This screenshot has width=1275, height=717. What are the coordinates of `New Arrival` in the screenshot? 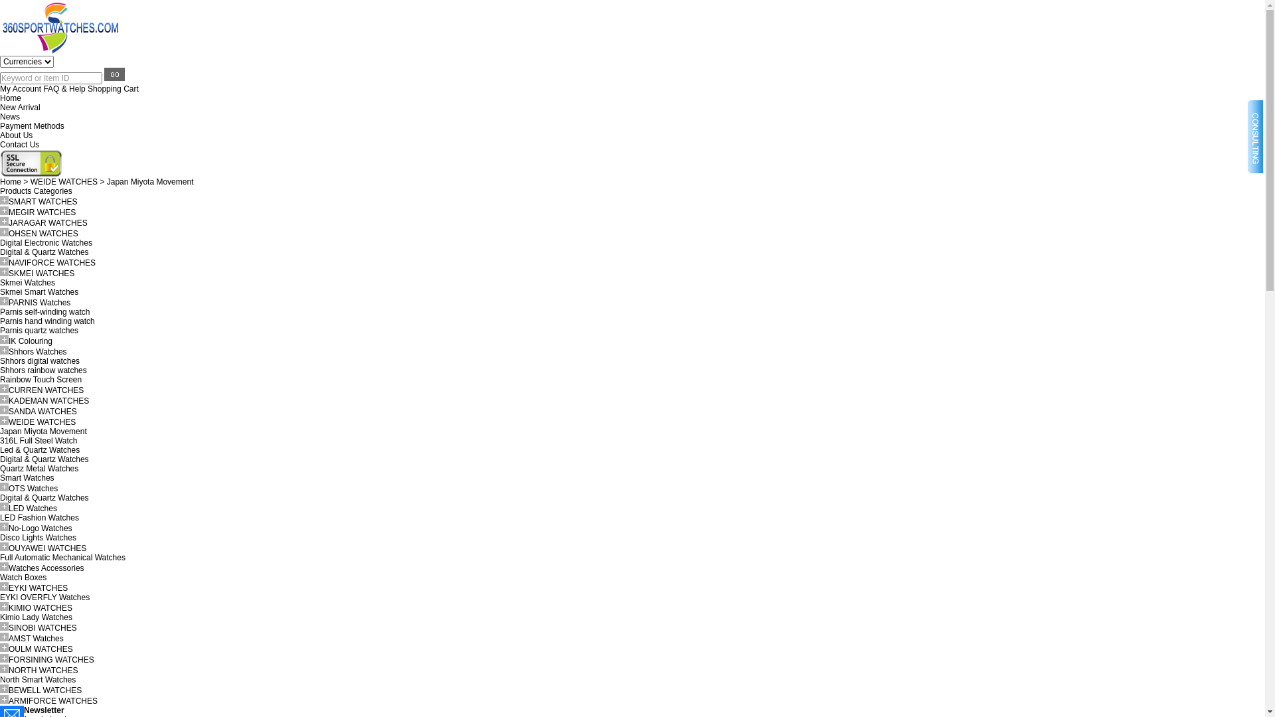 It's located at (20, 108).